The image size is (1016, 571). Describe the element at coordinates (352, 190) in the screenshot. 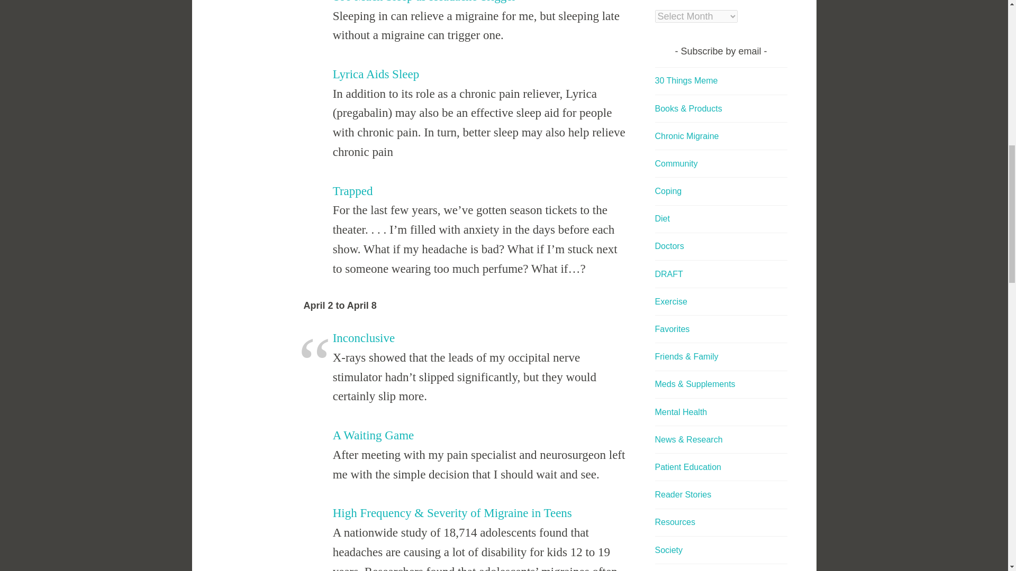

I see `Trapped` at that location.